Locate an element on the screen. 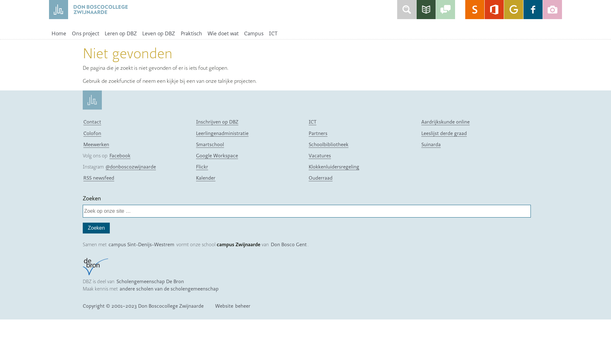  Colofon is located at coordinates (92, 133).